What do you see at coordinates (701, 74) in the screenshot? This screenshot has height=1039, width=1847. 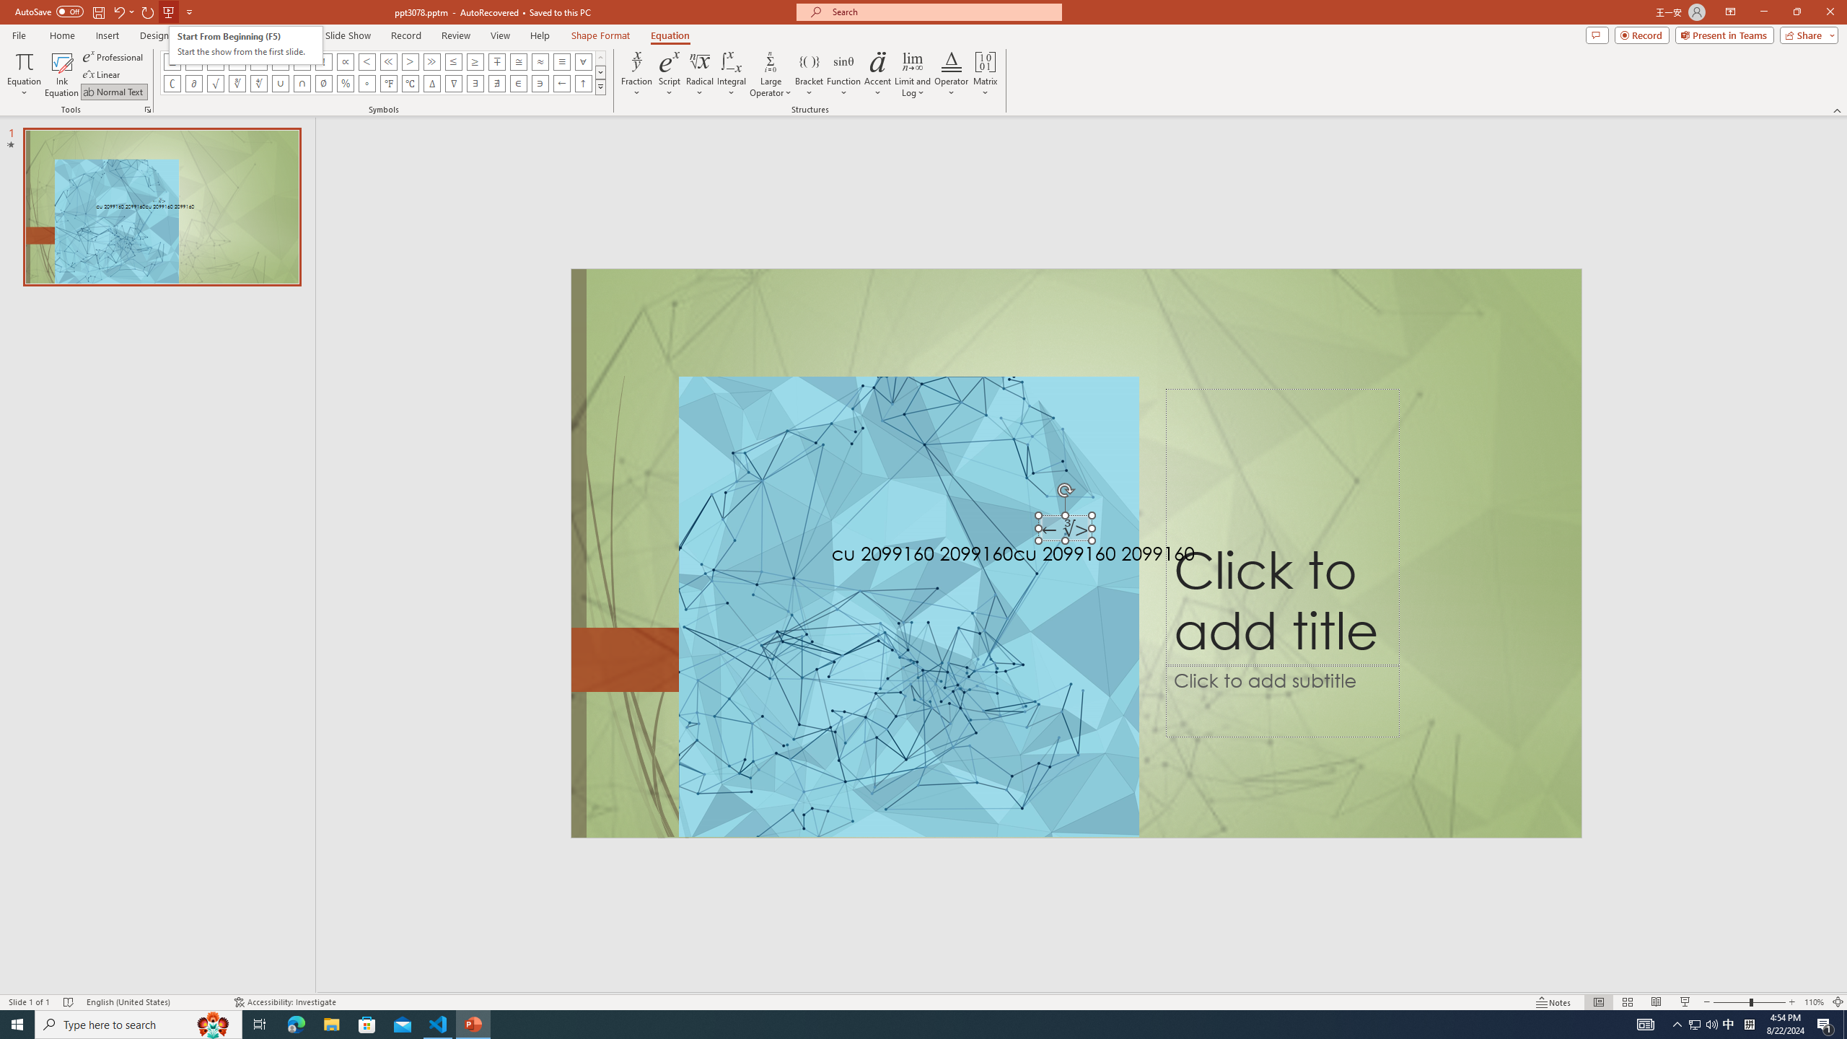 I see `Radical` at bounding box center [701, 74].